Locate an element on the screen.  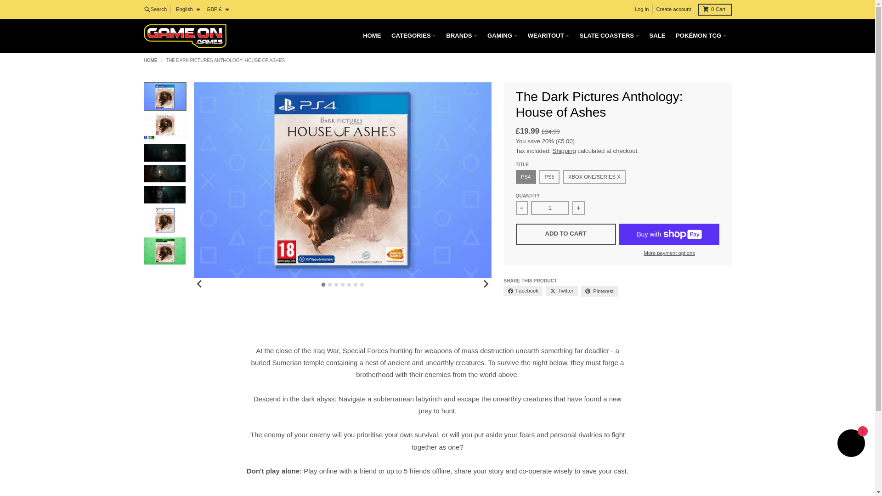
Log in is located at coordinates (715, 9).